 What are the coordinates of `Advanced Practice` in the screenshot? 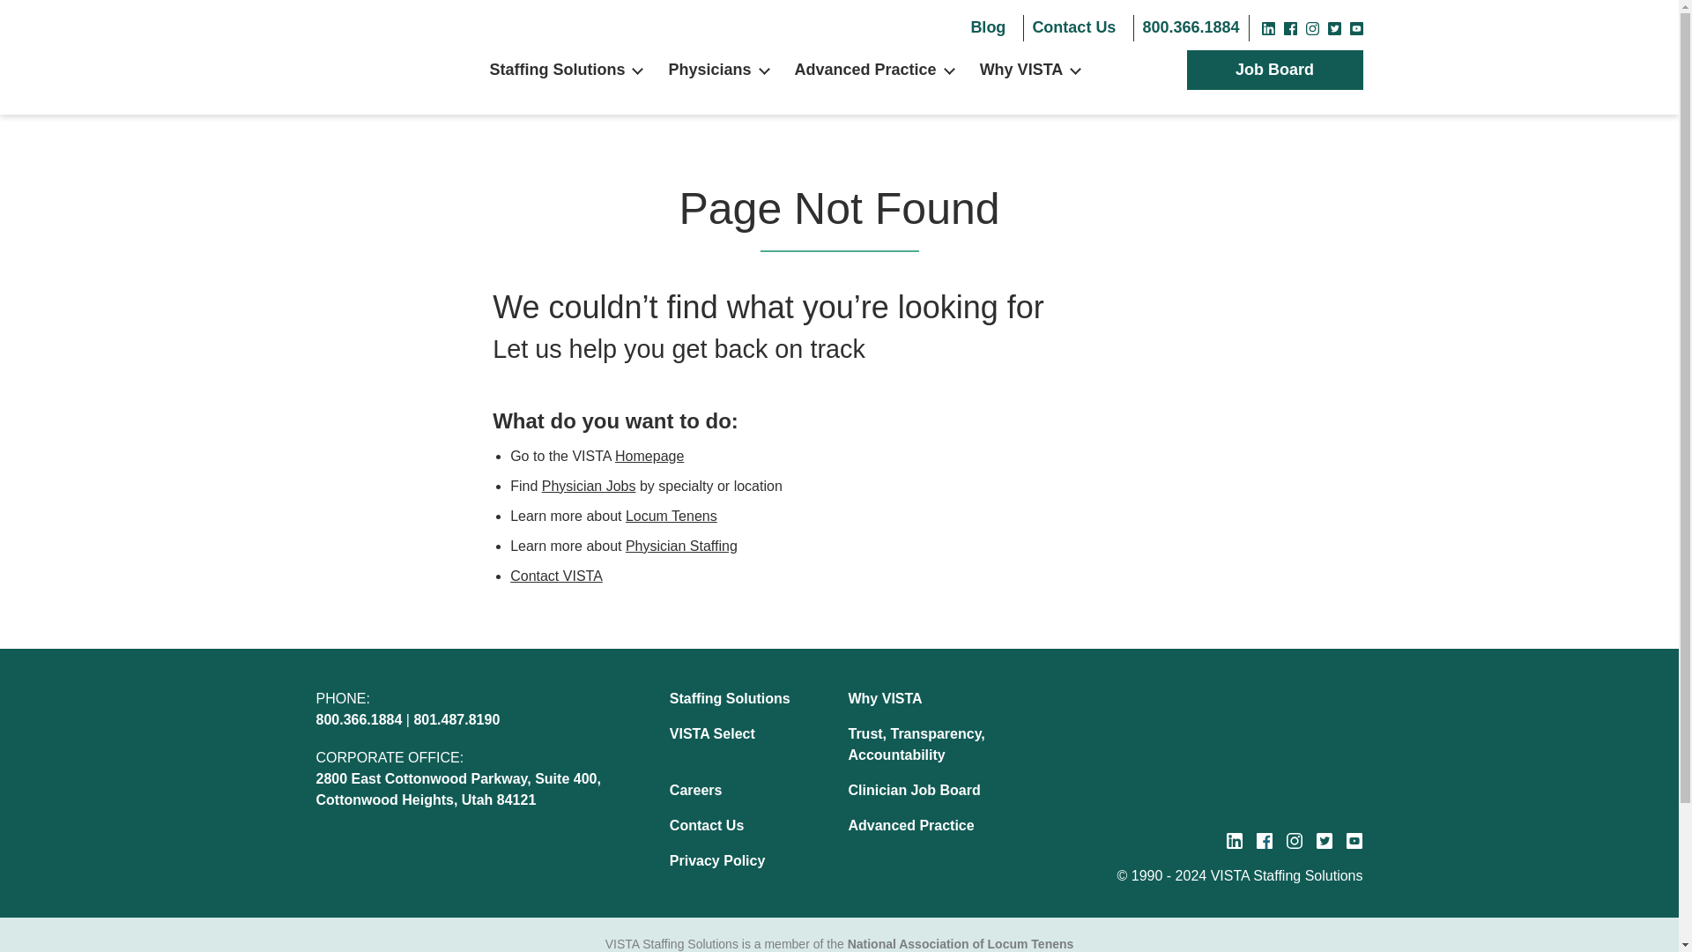 It's located at (865, 71).